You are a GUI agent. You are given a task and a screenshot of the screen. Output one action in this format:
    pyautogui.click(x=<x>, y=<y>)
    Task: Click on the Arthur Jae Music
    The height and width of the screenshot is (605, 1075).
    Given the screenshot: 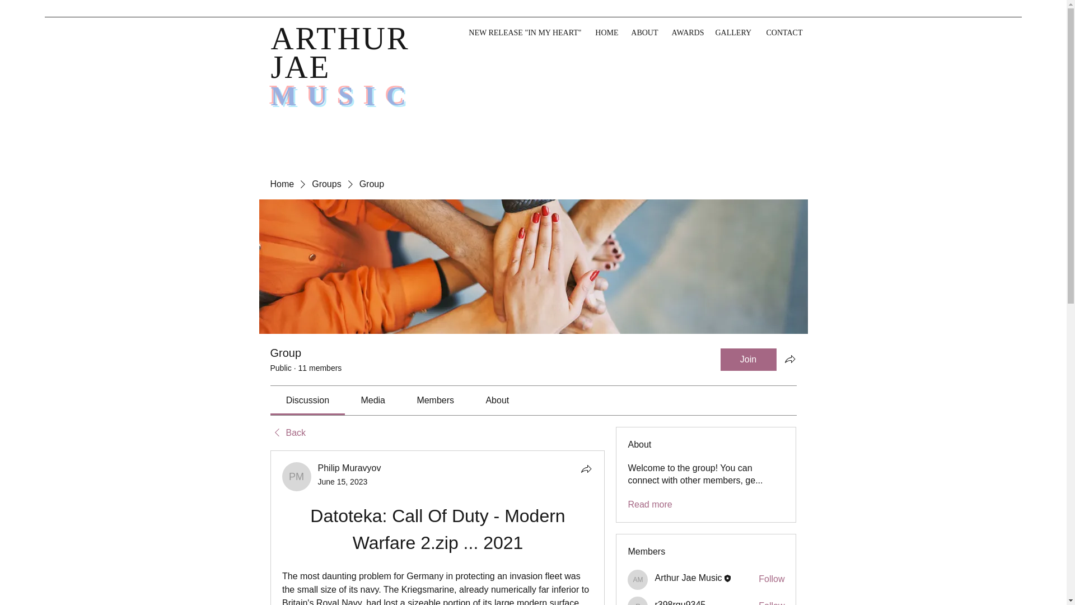 What is the action you would take?
    pyautogui.click(x=688, y=578)
    